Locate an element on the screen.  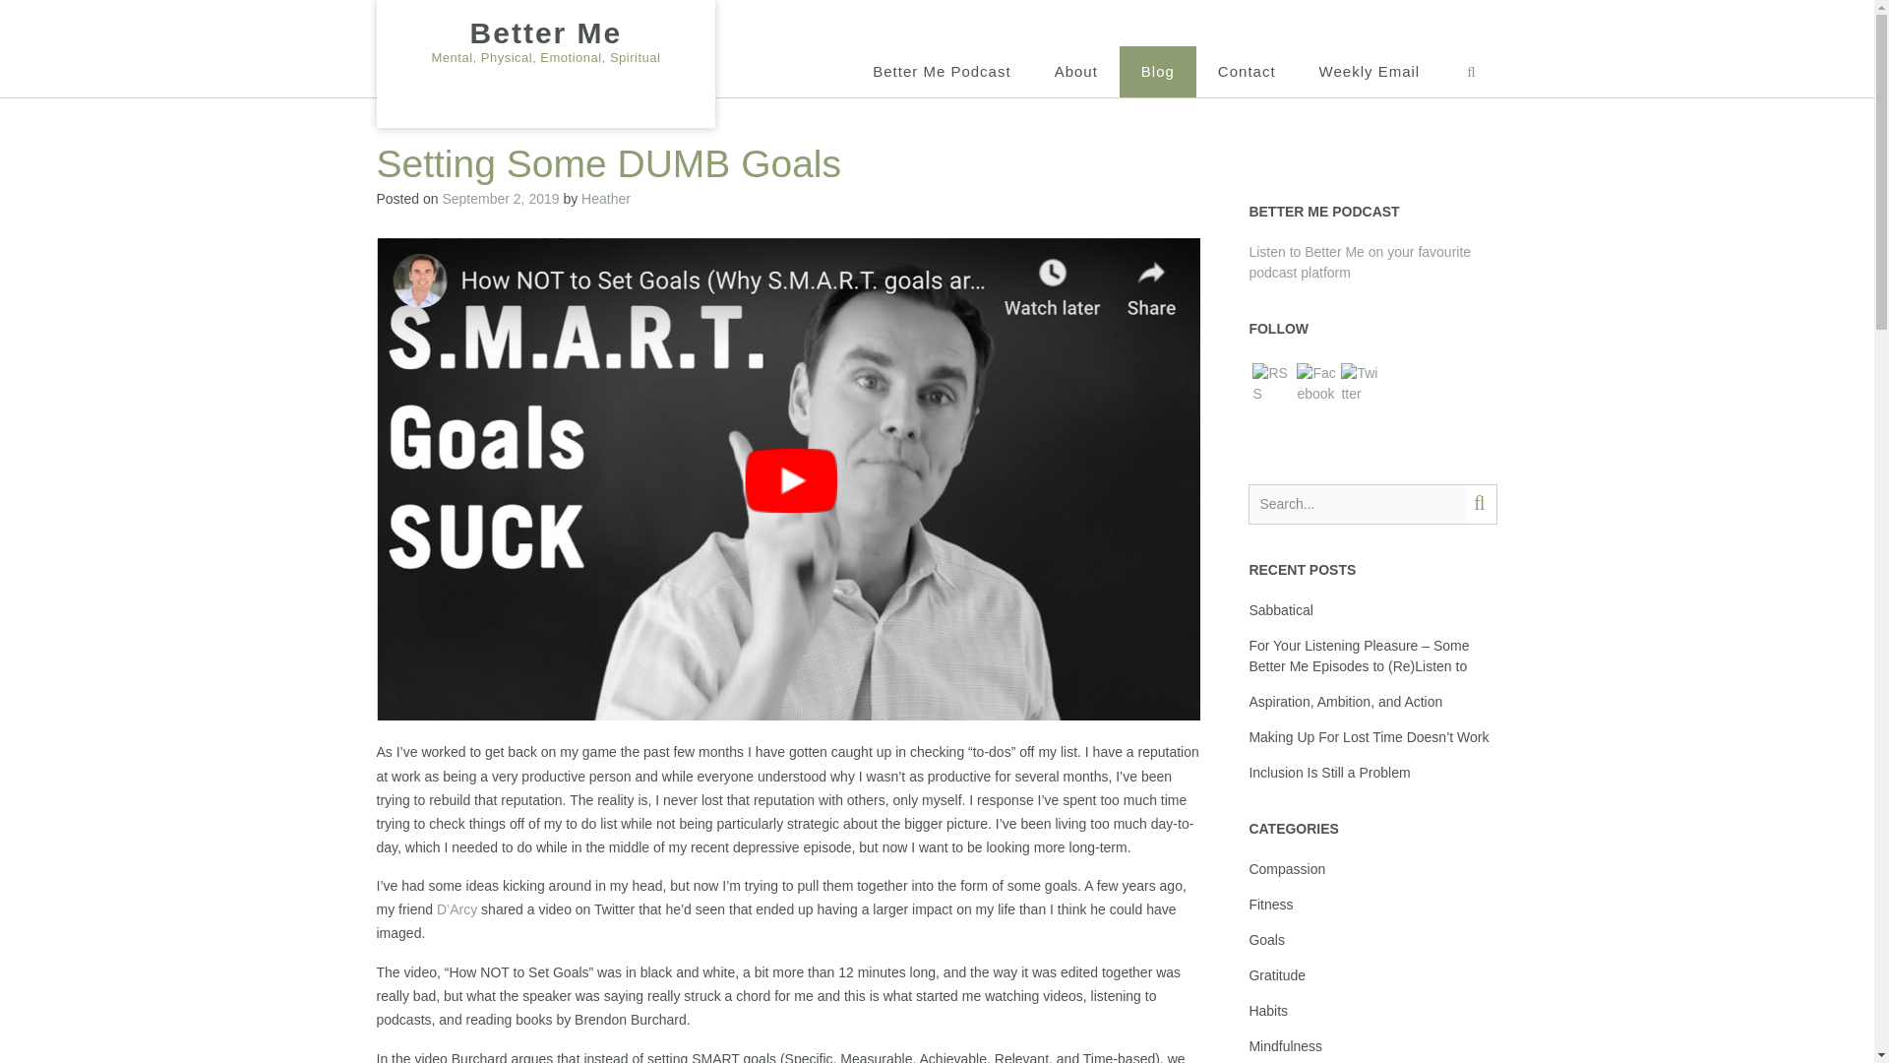
Goals is located at coordinates (1266, 940).